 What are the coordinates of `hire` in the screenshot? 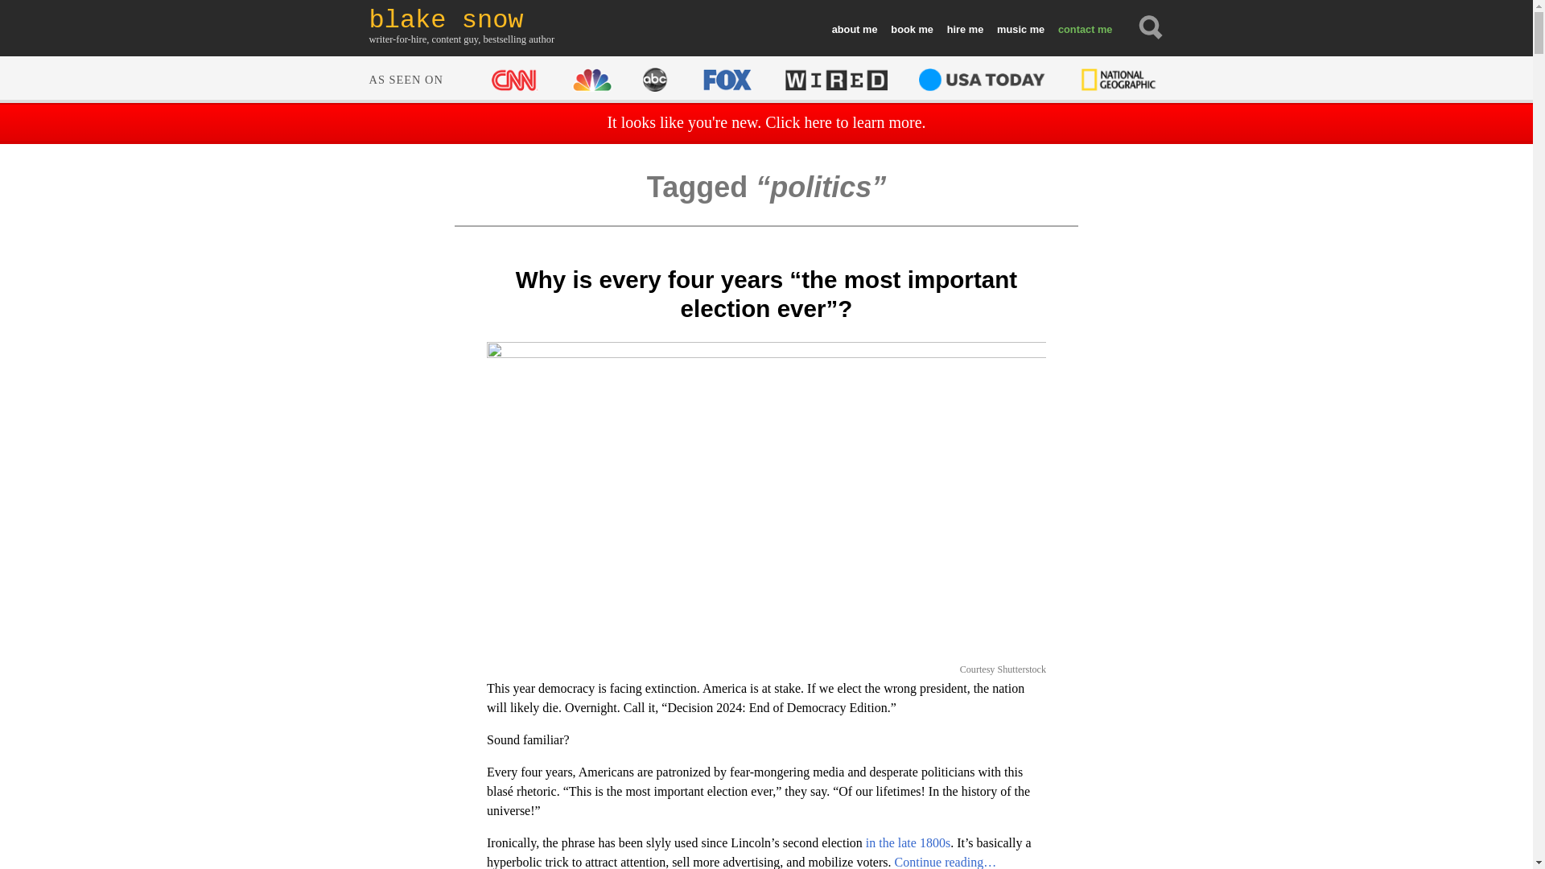 It's located at (964, 30).